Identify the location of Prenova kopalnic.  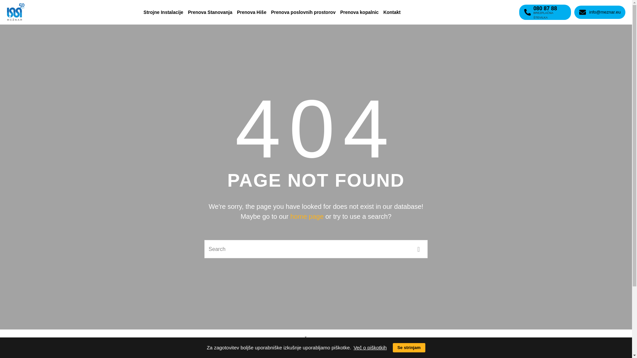
(359, 12).